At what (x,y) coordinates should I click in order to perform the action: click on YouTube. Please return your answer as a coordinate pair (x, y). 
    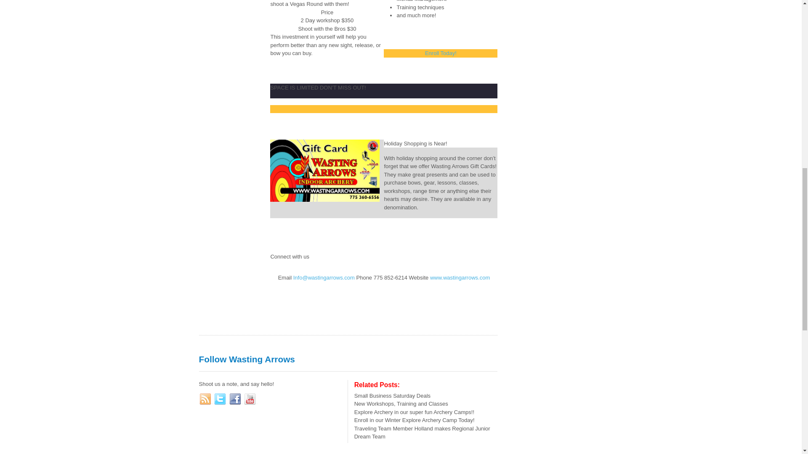
    Looking at the image, I should click on (250, 399).